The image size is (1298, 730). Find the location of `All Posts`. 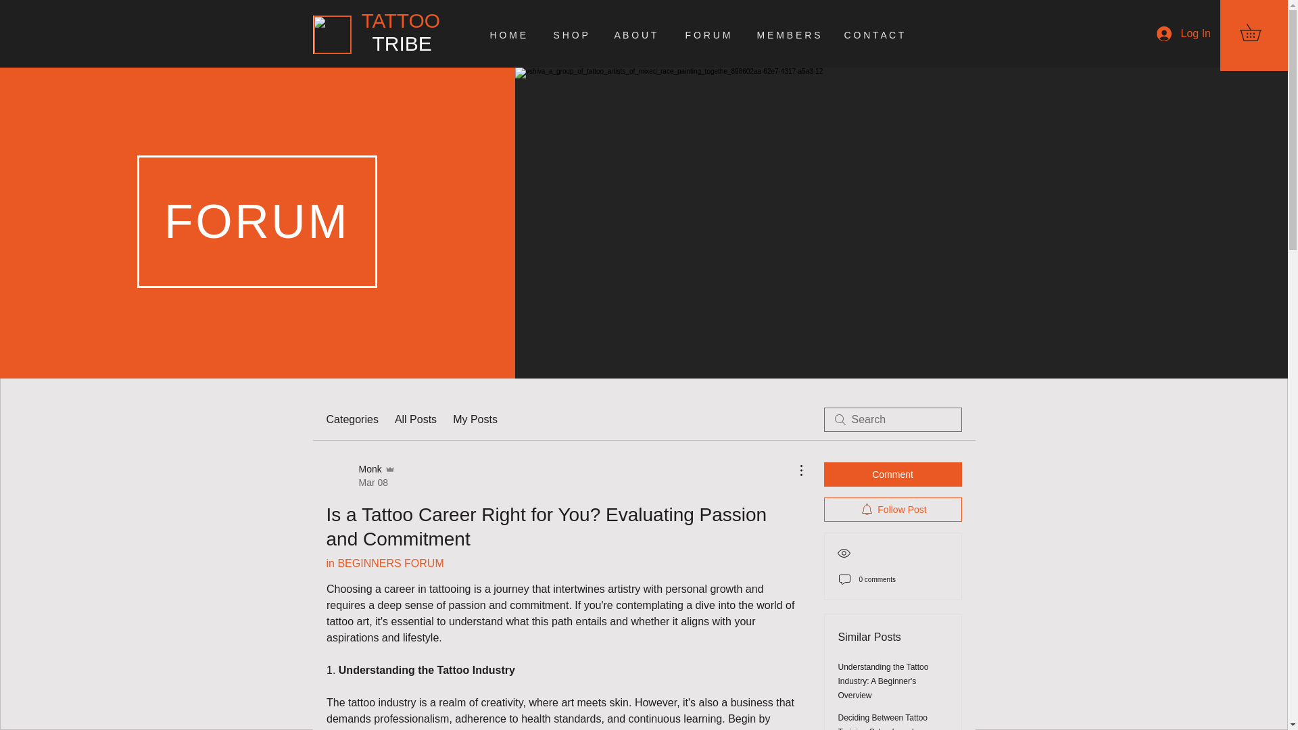

All Posts is located at coordinates (512, 35).